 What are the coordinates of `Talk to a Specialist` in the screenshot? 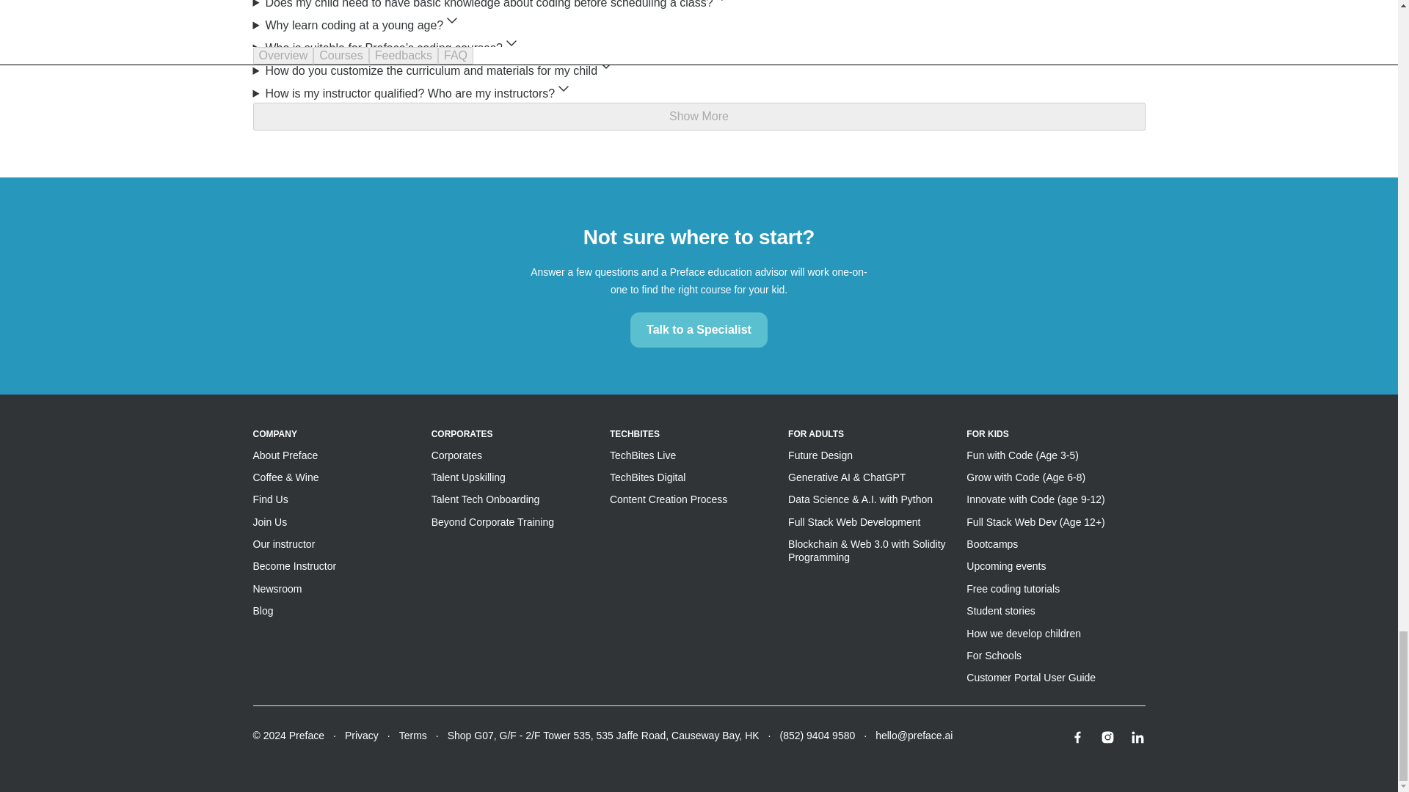 It's located at (699, 329).